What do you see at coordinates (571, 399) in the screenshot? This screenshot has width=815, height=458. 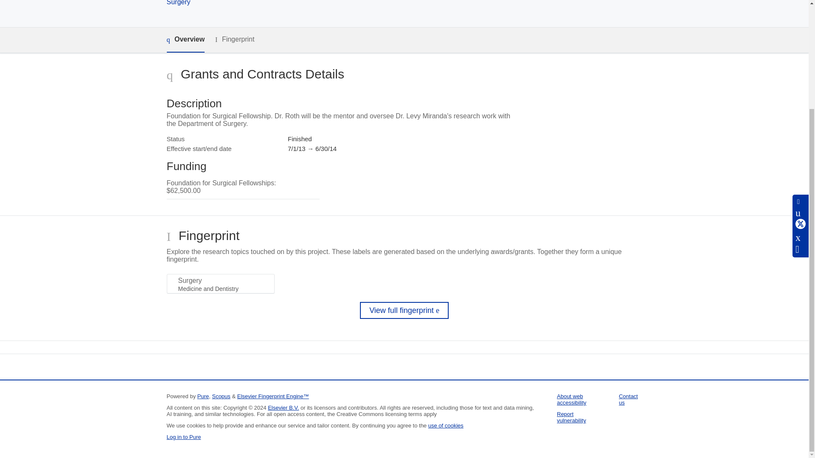 I see `About web accessibility` at bounding box center [571, 399].